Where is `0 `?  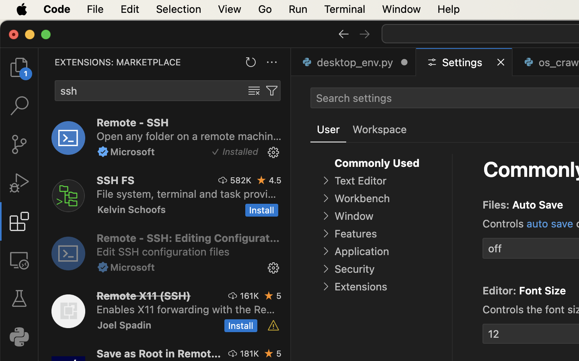
0  is located at coordinates (19, 106).